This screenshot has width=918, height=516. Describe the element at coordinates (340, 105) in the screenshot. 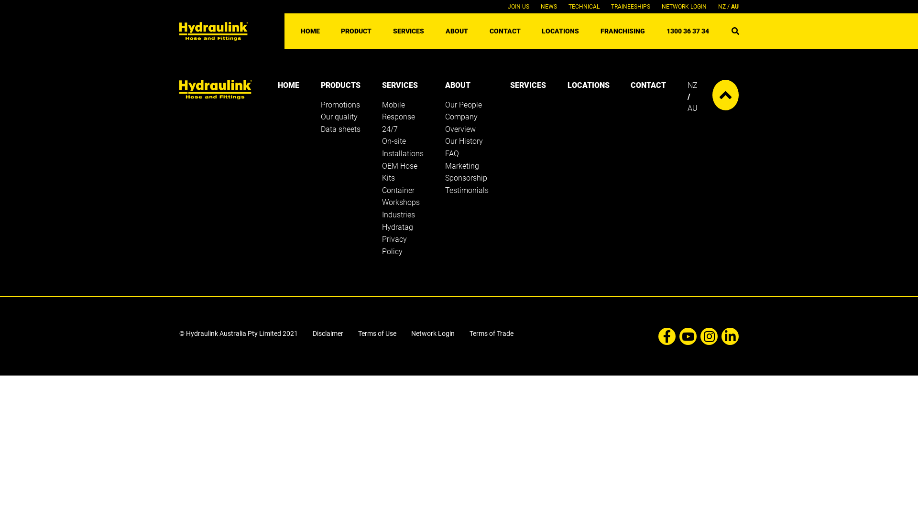

I see `Promotions` at that location.